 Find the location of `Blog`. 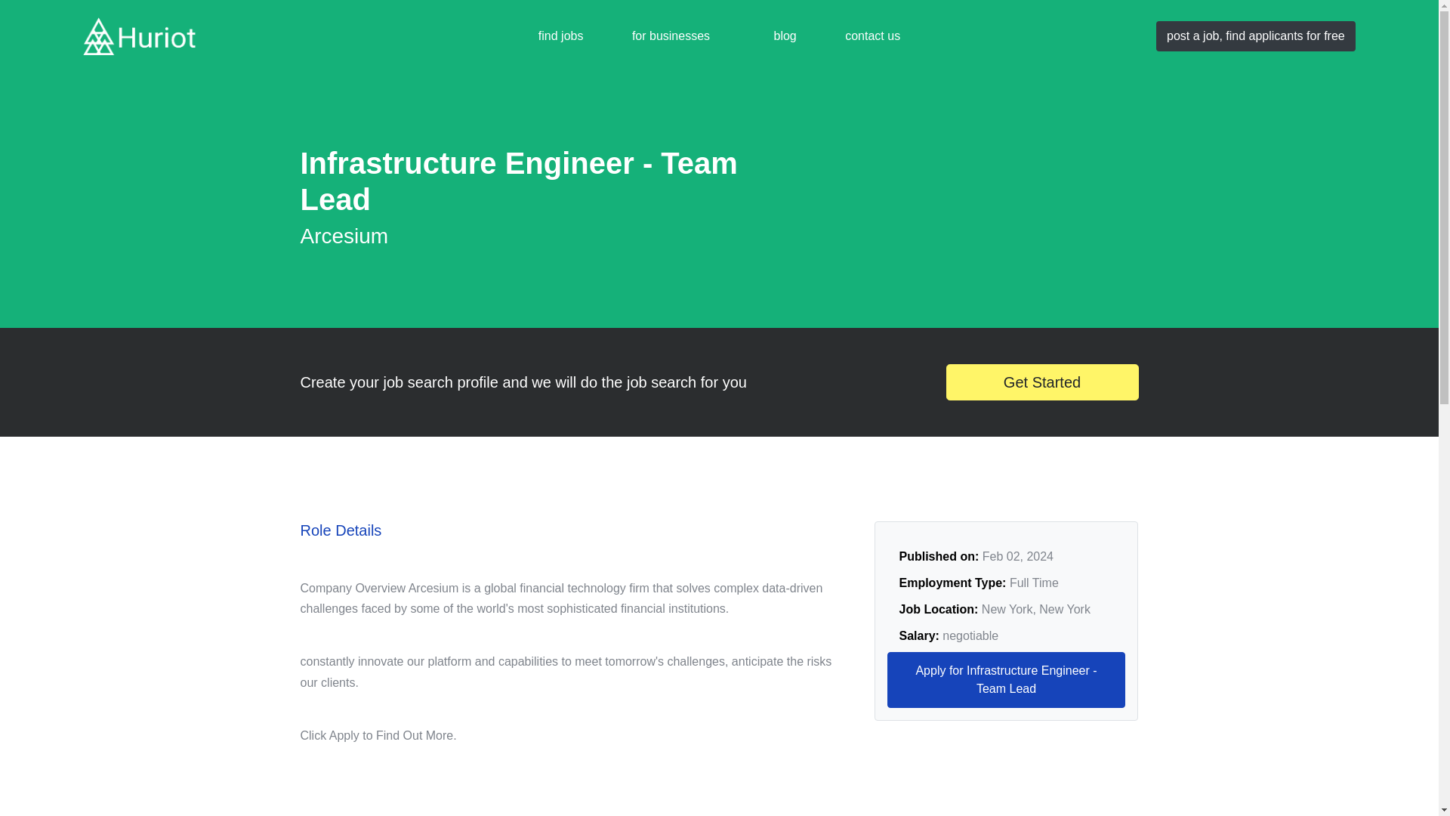

Blog is located at coordinates (785, 36).